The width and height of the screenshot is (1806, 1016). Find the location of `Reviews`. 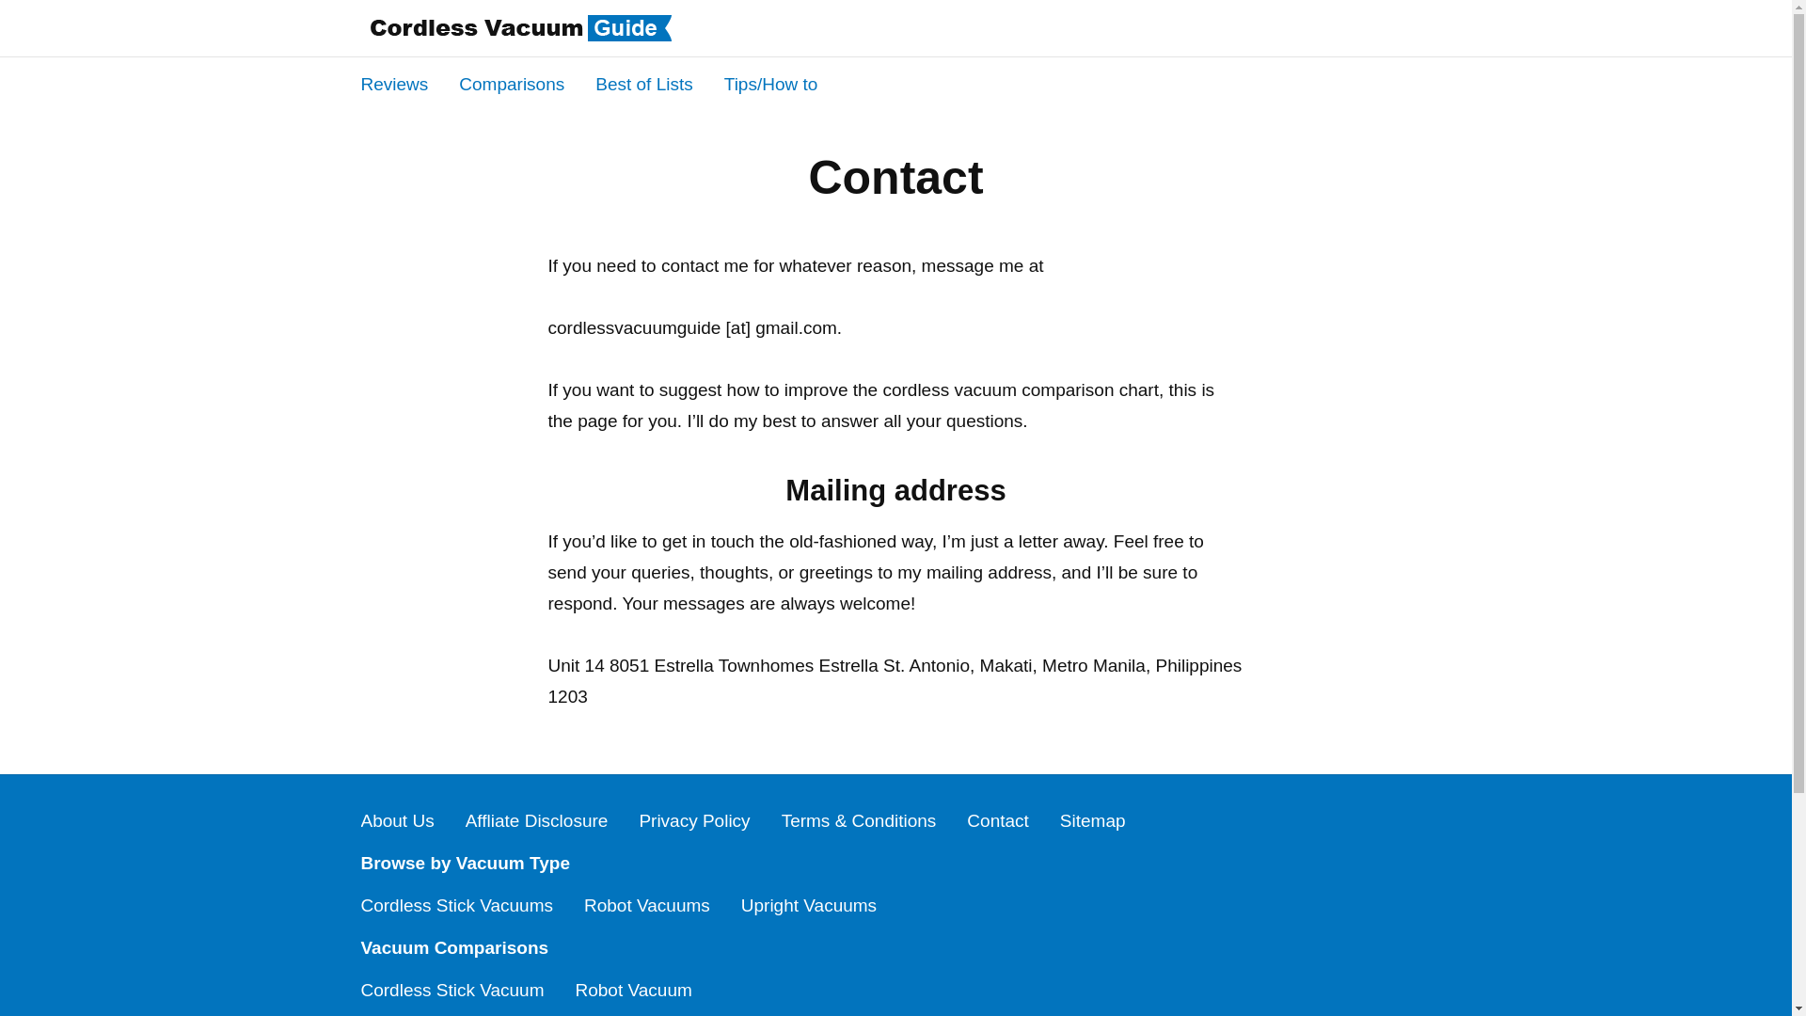

Reviews is located at coordinates (395, 83).